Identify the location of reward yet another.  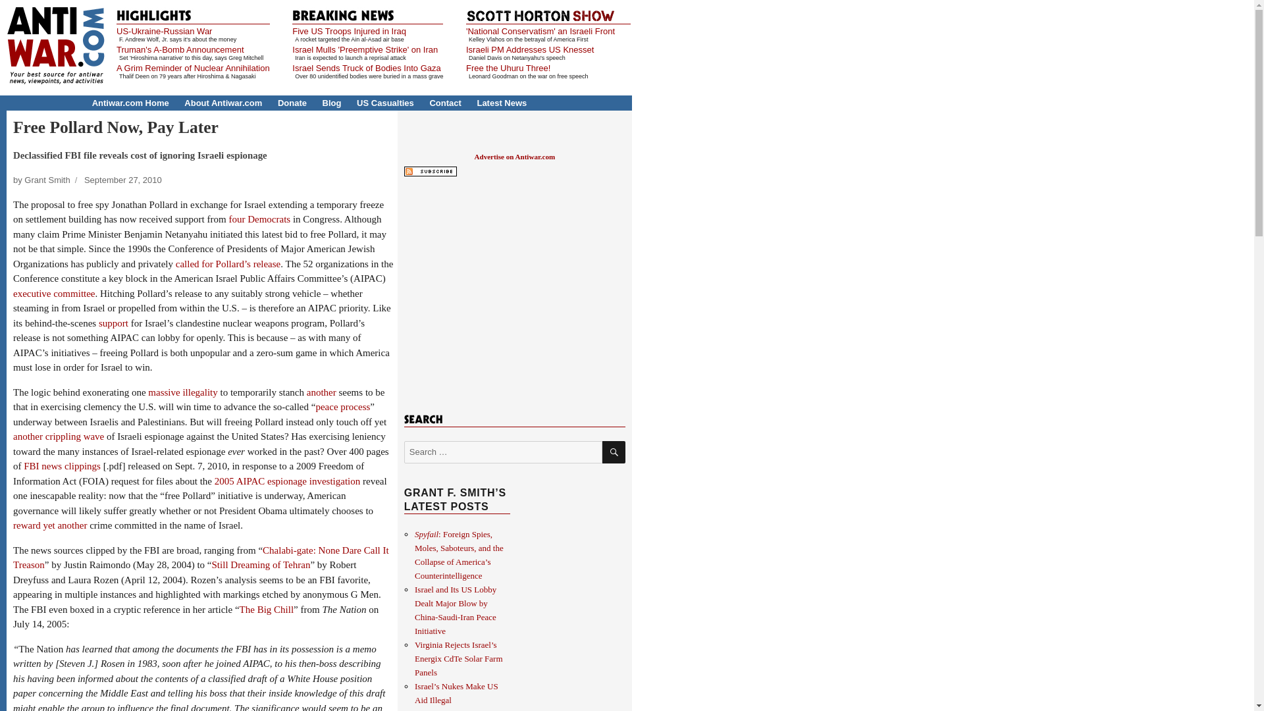
(50, 525).